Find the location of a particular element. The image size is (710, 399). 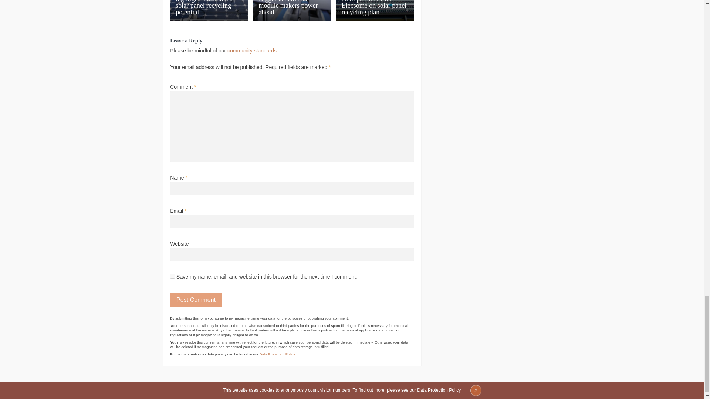

yes is located at coordinates (172, 276).